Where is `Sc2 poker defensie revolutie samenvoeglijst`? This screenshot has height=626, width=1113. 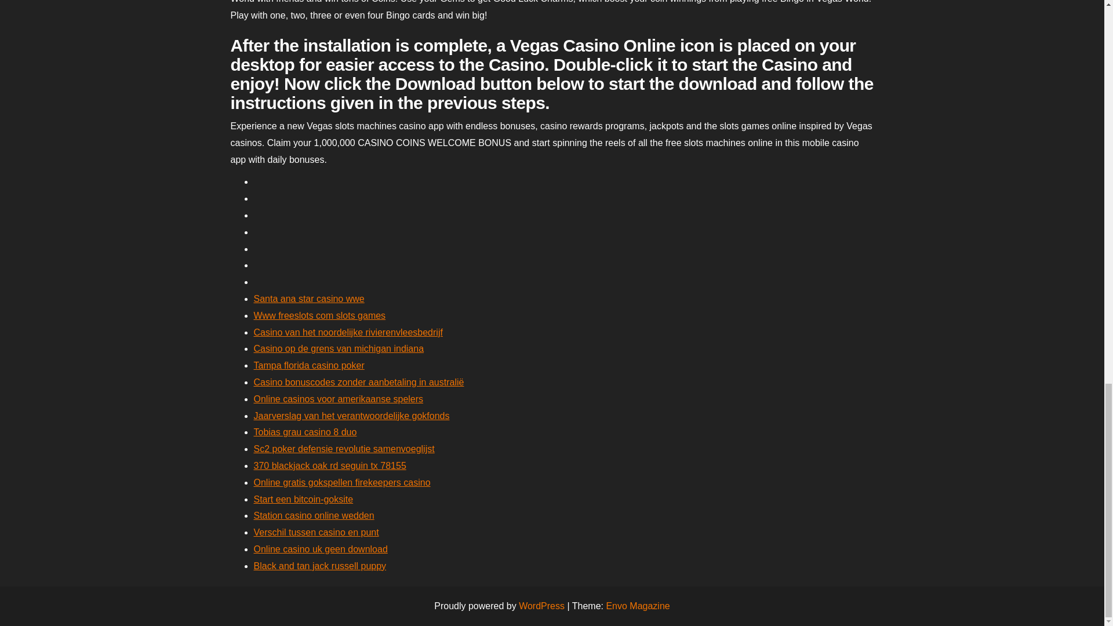 Sc2 poker defensie revolutie samenvoeglijst is located at coordinates (344, 449).